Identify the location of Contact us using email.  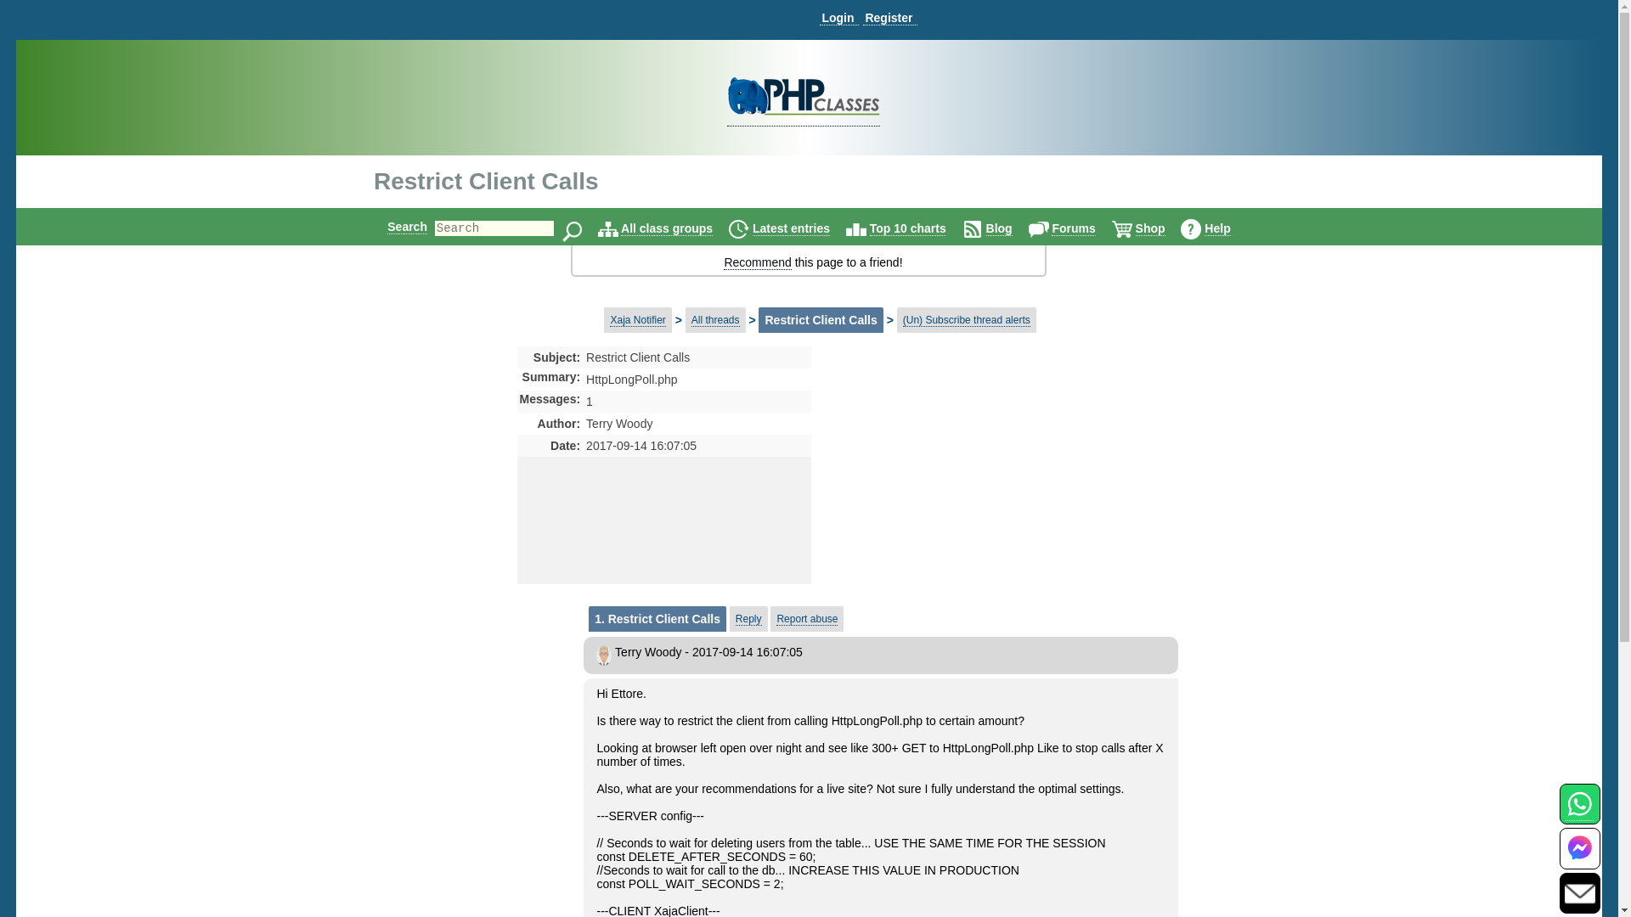
(1579, 892).